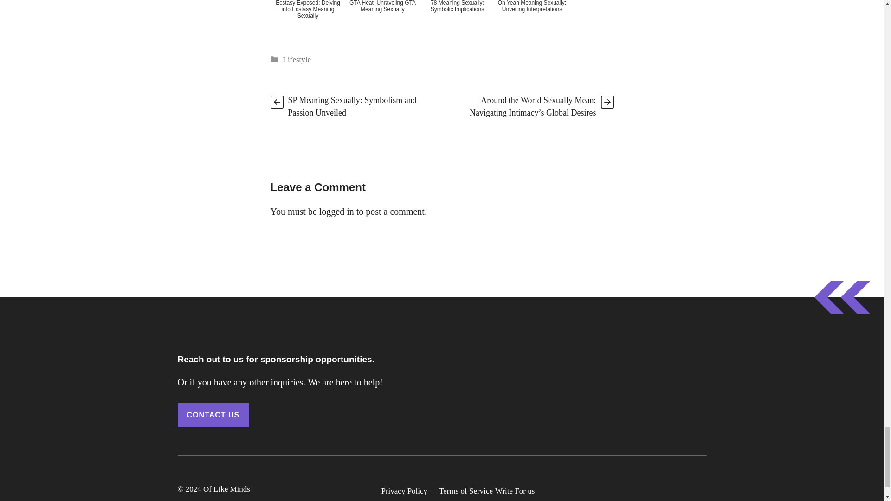 The height and width of the screenshot is (501, 891). Describe the element at coordinates (213, 415) in the screenshot. I see `CONTACT US` at that location.